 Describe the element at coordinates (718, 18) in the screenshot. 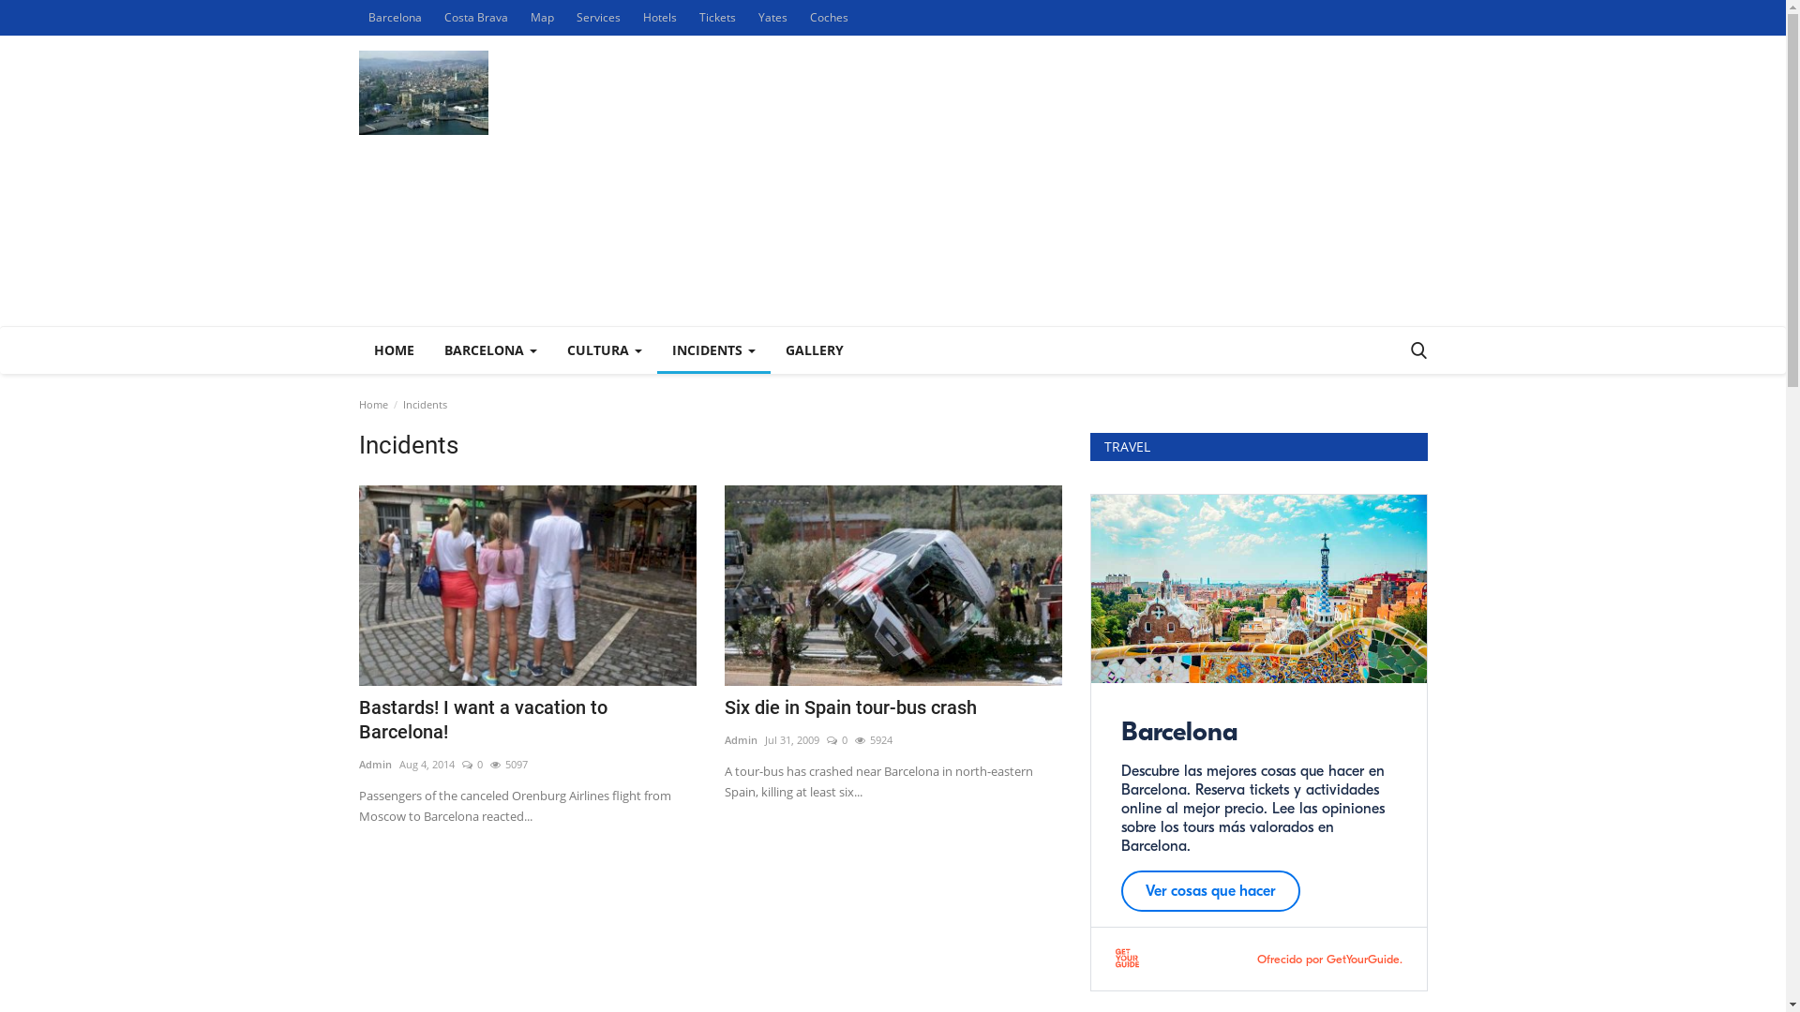

I see `Tickets` at that location.